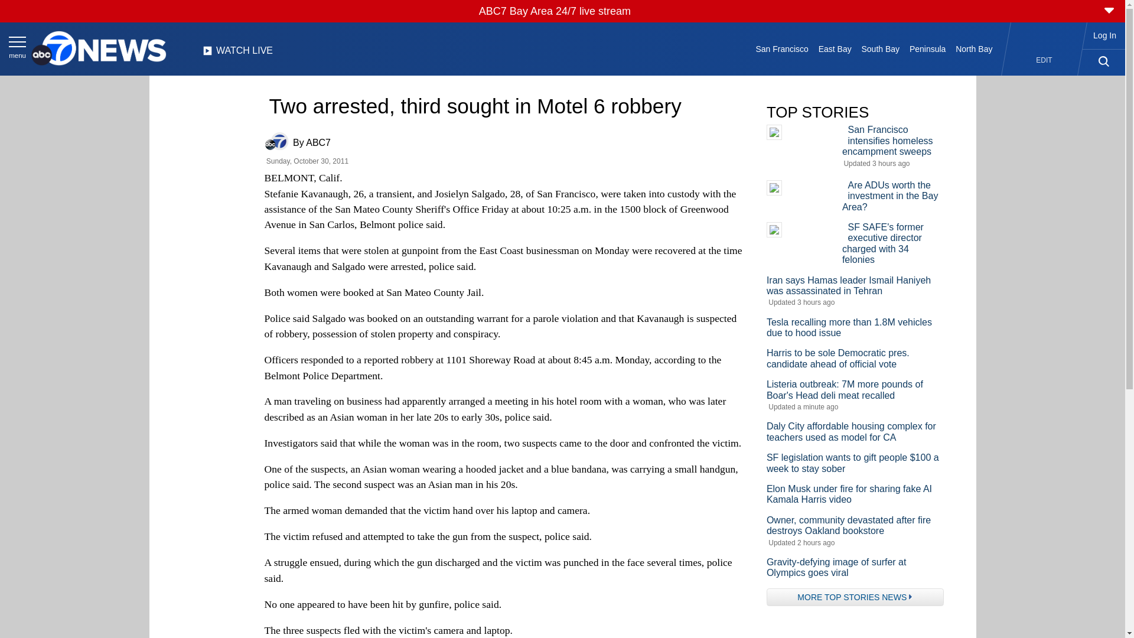 This screenshot has height=638, width=1134. What do you see at coordinates (880, 48) in the screenshot?
I see `South Bay` at bounding box center [880, 48].